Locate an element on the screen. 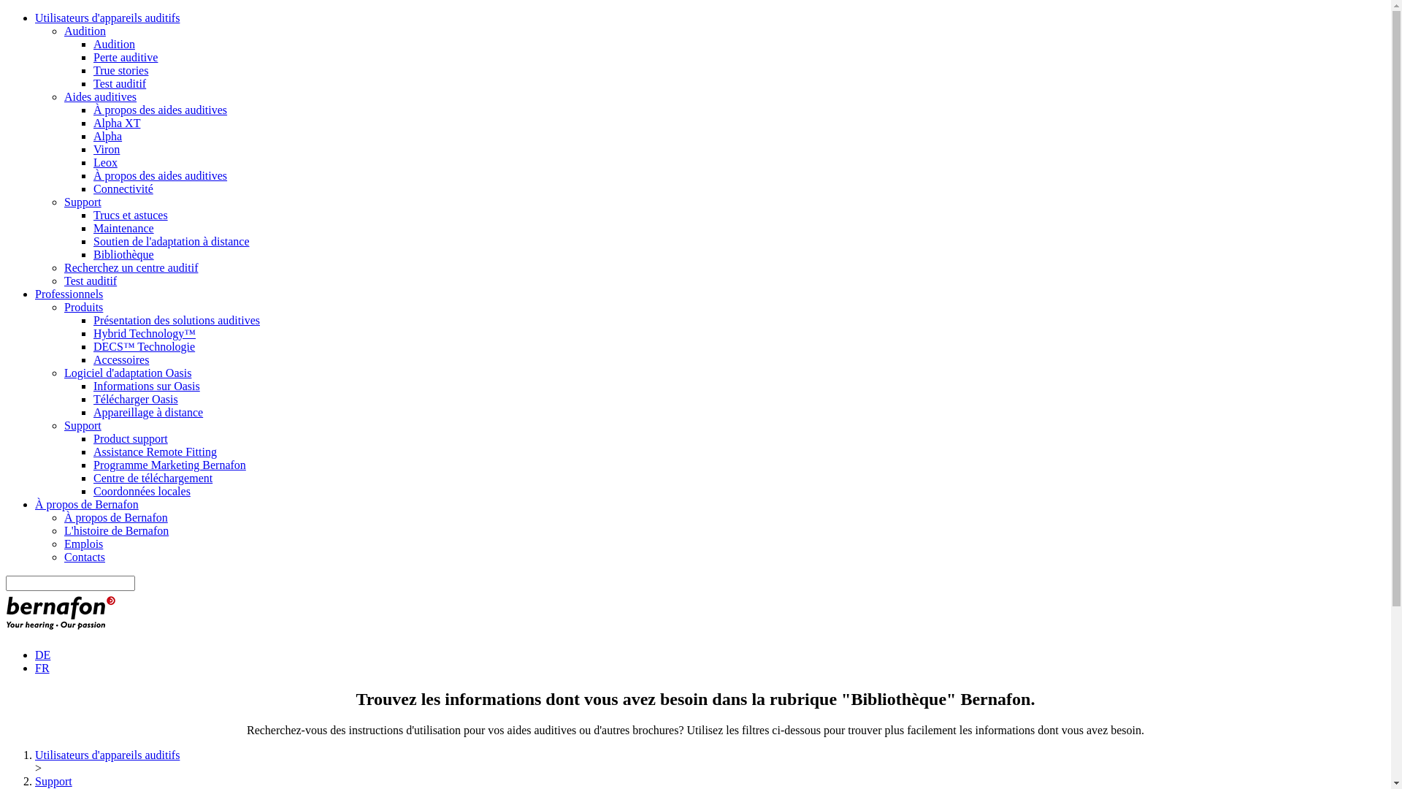 This screenshot has height=789, width=1402. Professionnels is located at coordinates (69, 294).